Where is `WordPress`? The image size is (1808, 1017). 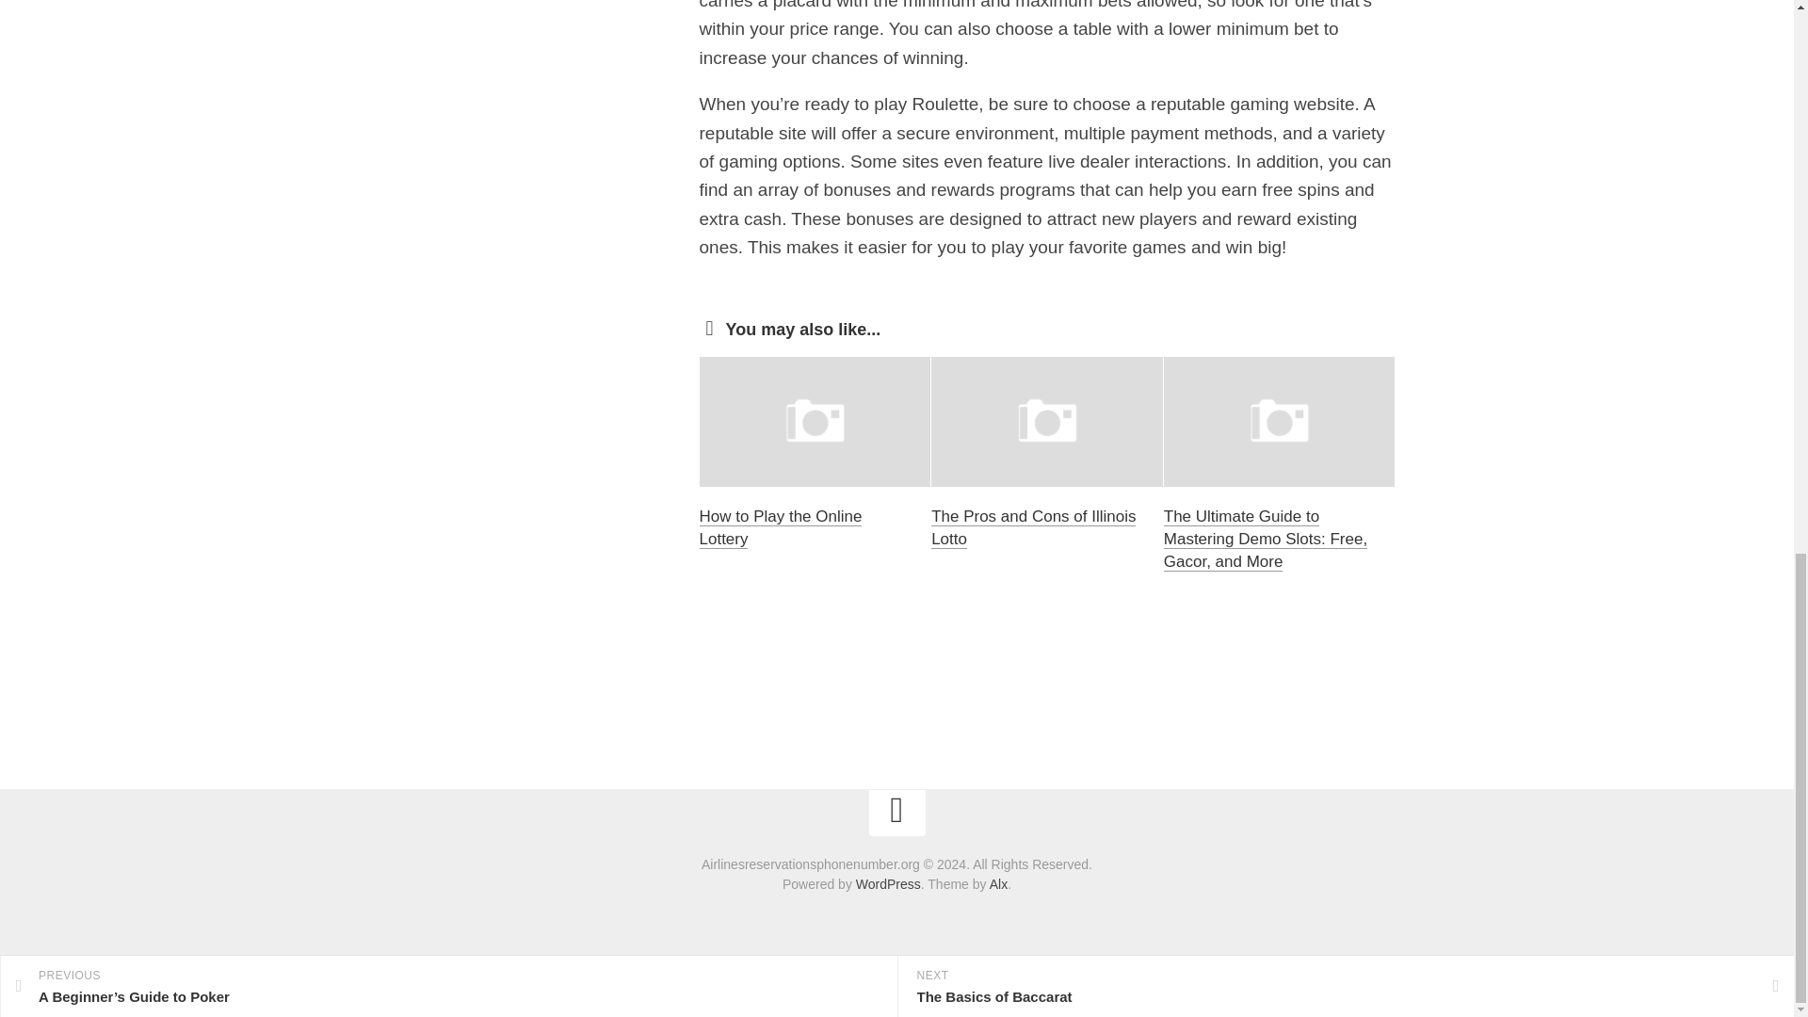
WordPress is located at coordinates (887, 883).